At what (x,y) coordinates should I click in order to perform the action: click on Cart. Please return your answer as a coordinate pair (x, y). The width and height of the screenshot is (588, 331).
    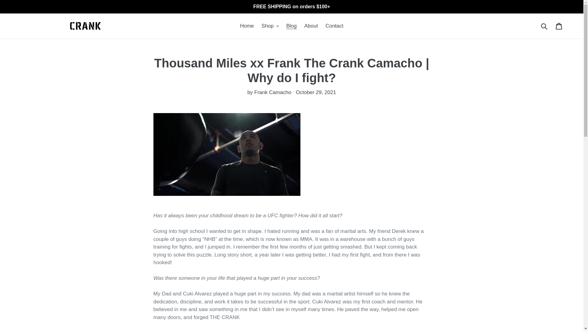
    Looking at the image, I should click on (559, 26).